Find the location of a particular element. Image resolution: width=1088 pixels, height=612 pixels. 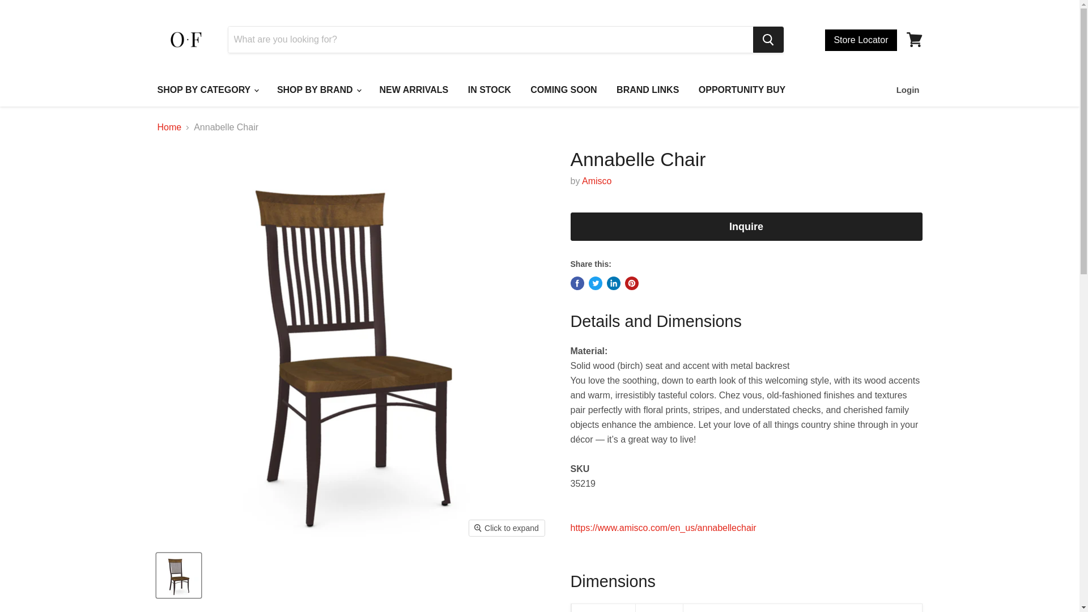

SHOP BY CATEGORY is located at coordinates (206, 90).